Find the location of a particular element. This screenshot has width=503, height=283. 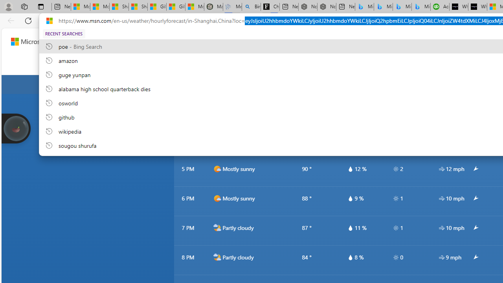

Discover is located at coordinates (136, 64).